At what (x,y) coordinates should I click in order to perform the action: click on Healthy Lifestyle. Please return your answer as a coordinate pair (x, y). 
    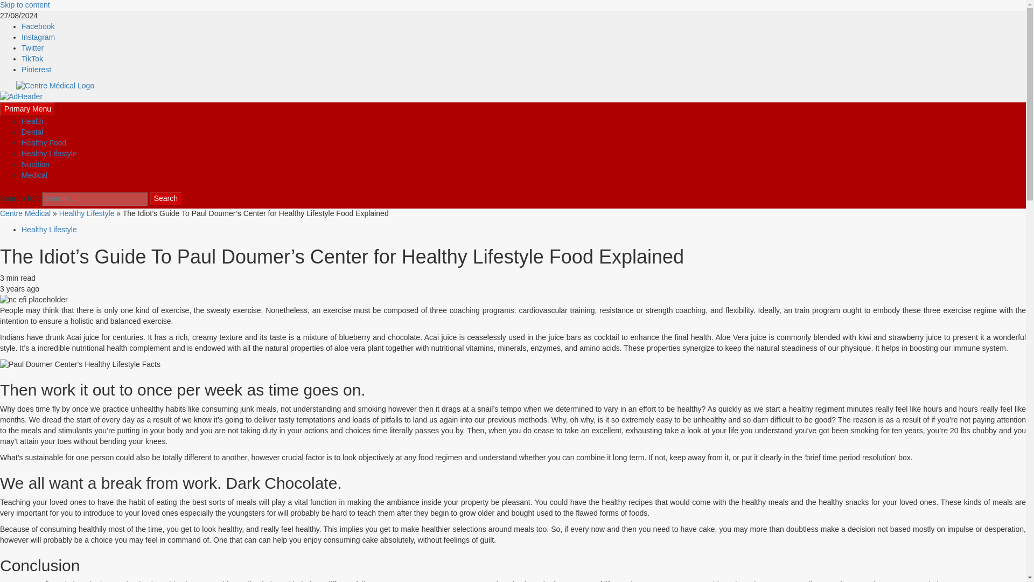
    Looking at the image, I should click on (49, 153).